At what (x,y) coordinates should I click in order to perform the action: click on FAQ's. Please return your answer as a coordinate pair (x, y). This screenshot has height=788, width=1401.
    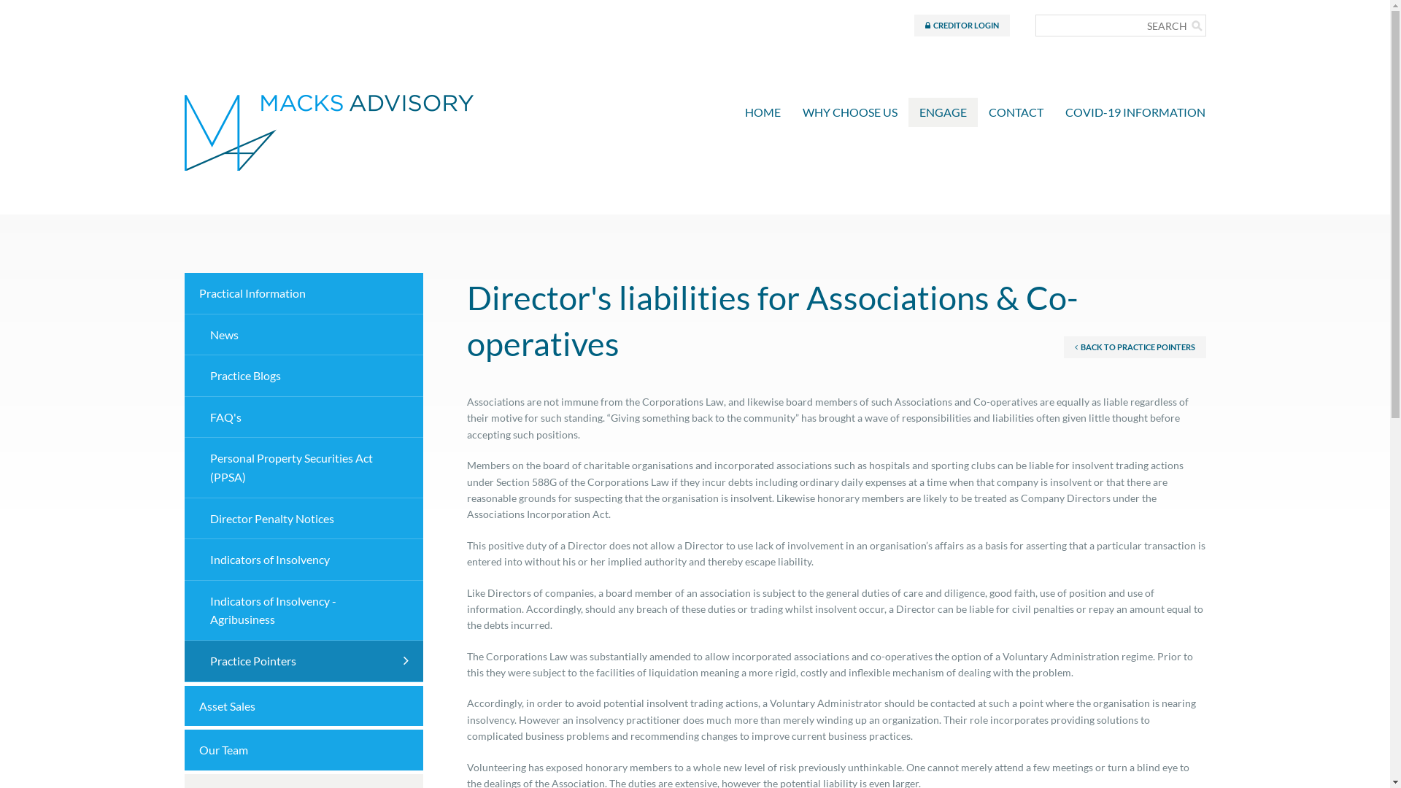
    Looking at the image, I should click on (304, 417).